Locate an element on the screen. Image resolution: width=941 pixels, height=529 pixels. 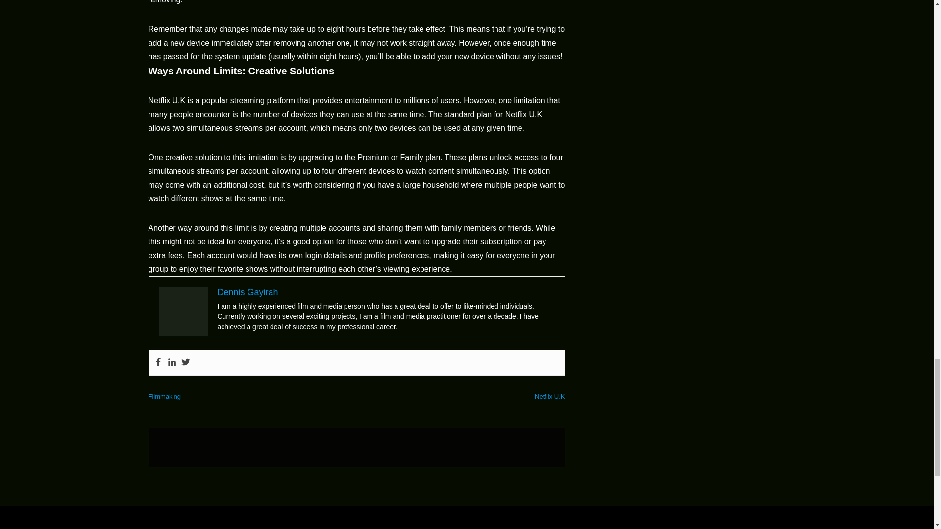
Dennis Gayirah is located at coordinates (248, 292).